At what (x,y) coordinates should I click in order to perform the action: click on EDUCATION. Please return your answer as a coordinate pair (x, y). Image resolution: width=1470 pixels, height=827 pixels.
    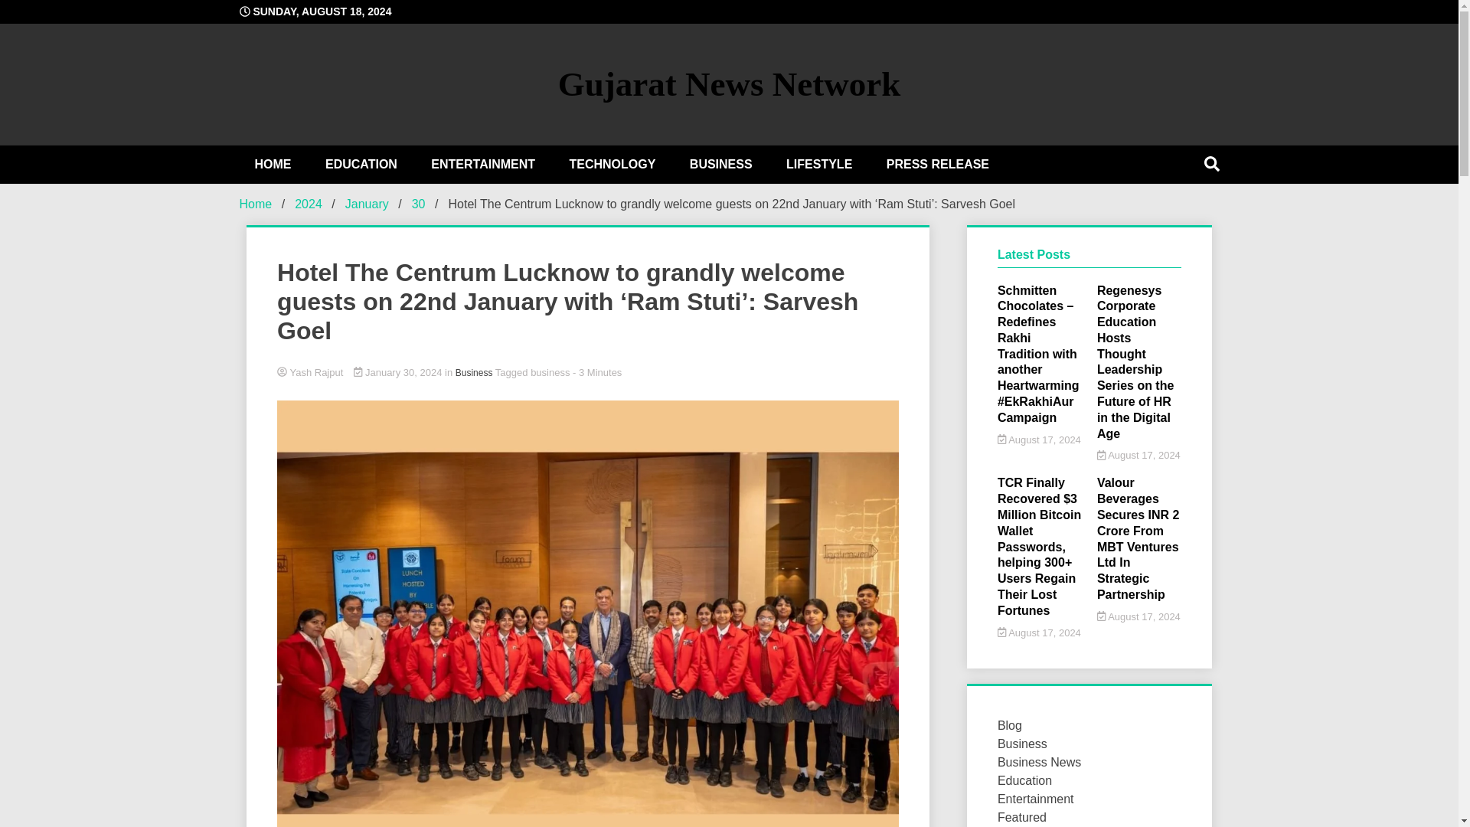
    Looking at the image, I should click on (361, 164).